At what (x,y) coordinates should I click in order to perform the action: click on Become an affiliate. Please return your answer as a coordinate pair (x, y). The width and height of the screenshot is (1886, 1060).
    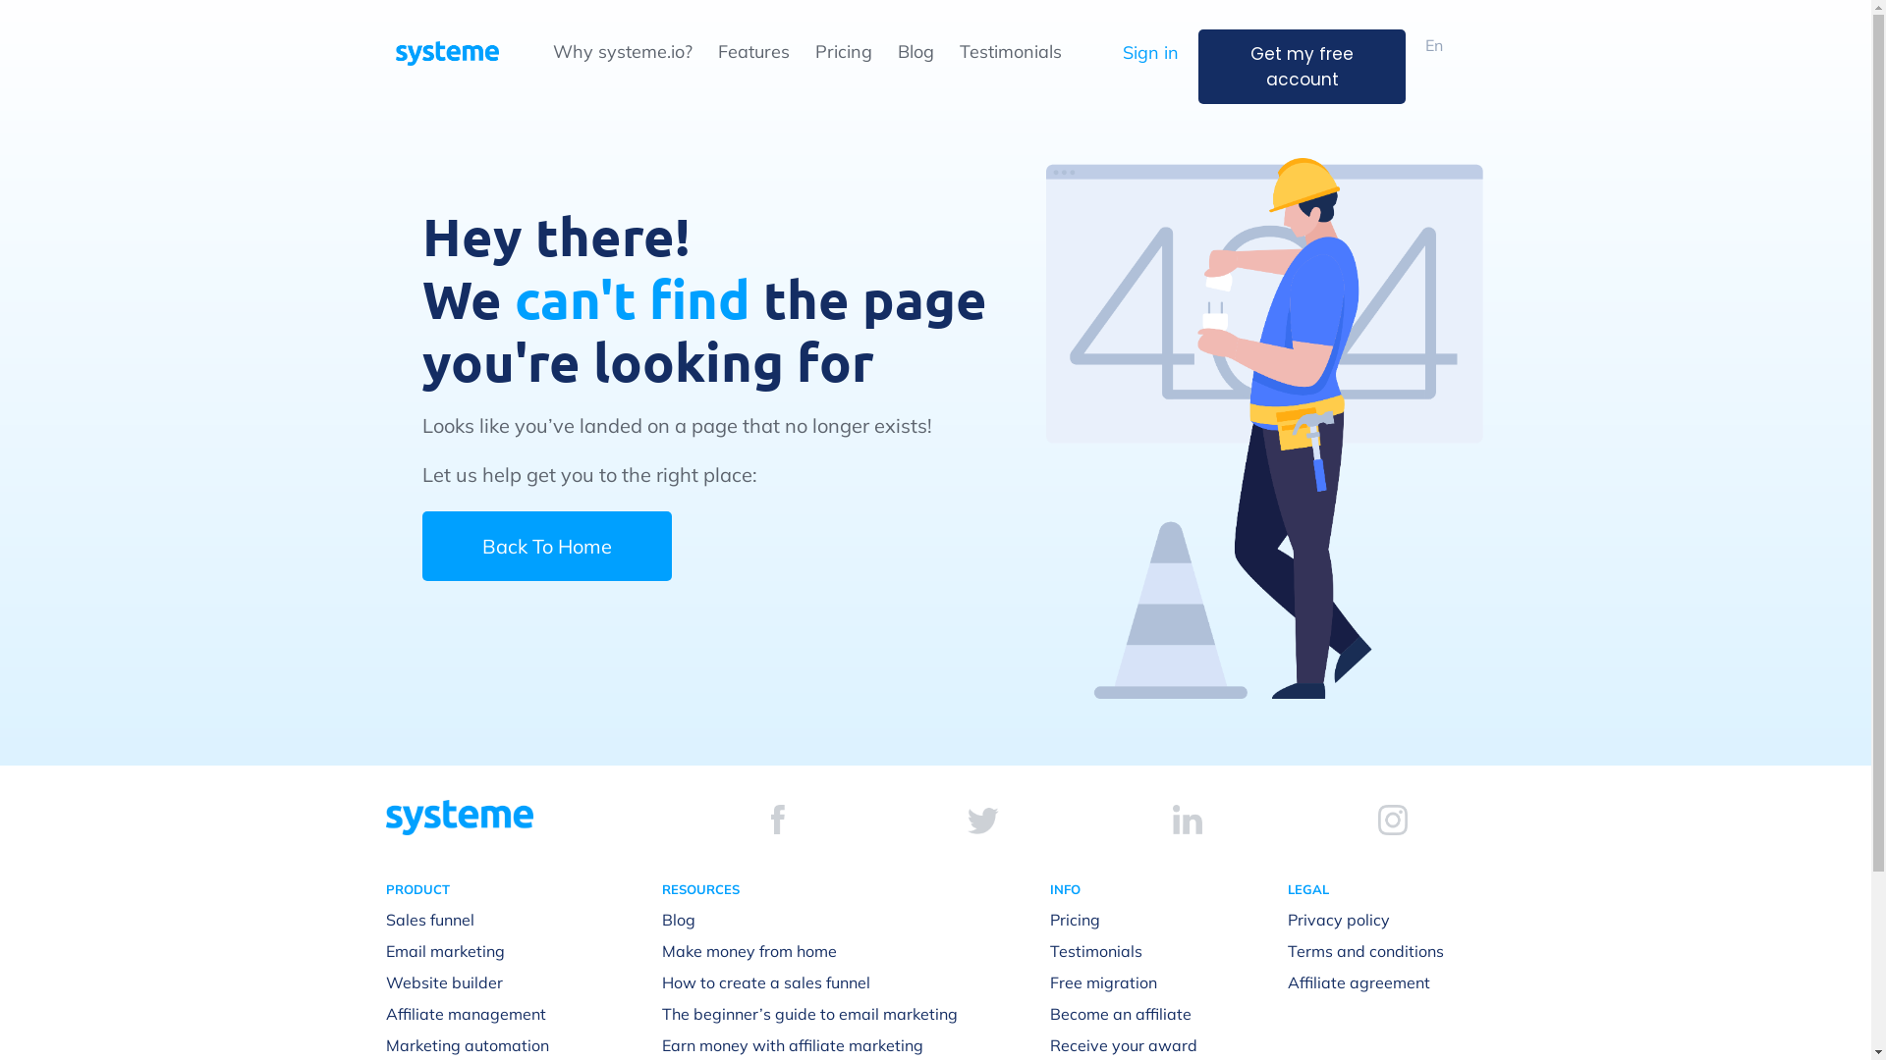
    Looking at the image, I should click on (1121, 1014).